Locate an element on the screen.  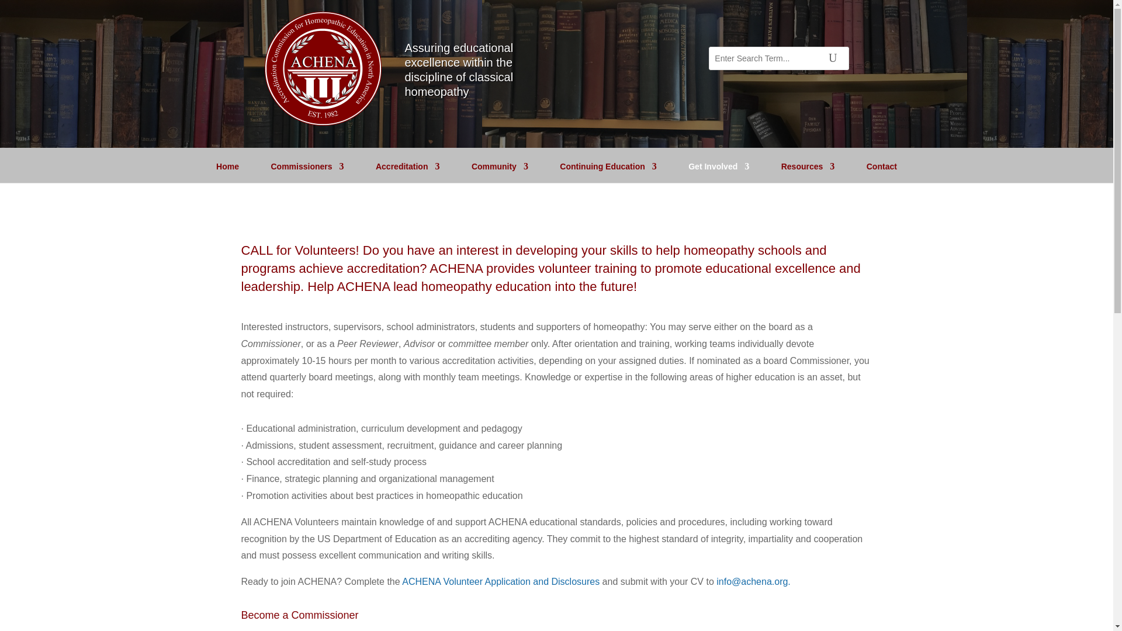
Home is located at coordinates (227, 172).